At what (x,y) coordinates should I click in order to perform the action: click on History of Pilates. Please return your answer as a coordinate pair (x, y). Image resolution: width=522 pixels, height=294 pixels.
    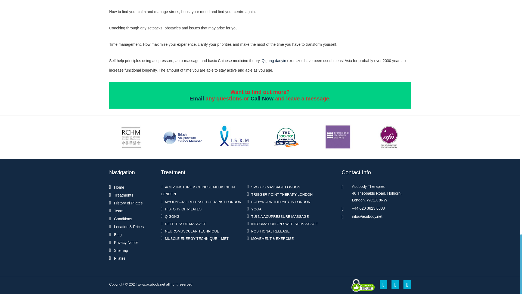
    Looking at the image, I should click on (128, 203).